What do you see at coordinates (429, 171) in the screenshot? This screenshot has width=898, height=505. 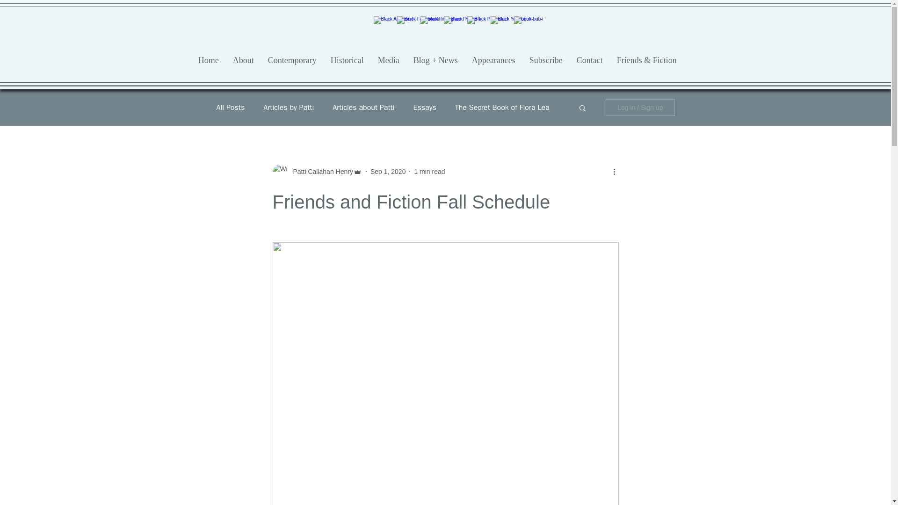 I see `1 min read` at bounding box center [429, 171].